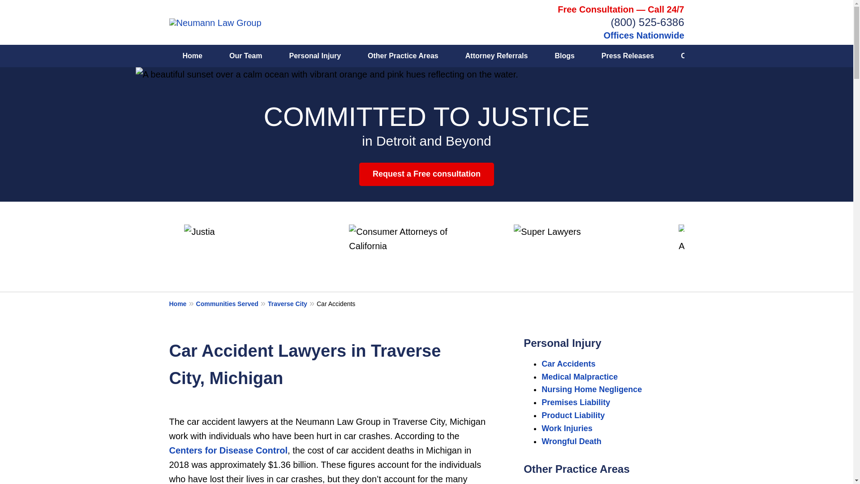  I want to click on Personal Injury, so click(314, 56).